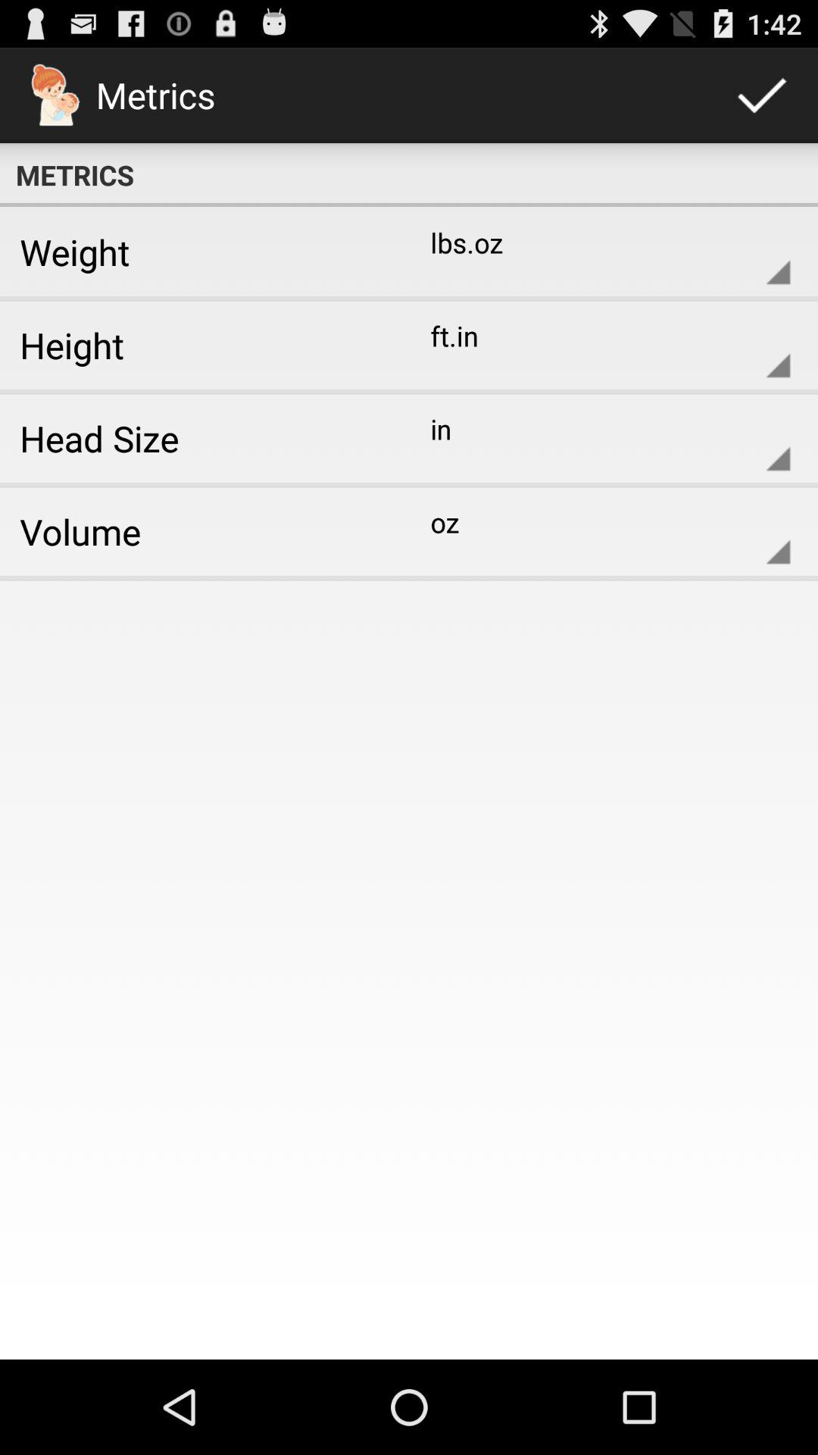 This screenshot has height=1455, width=818. What do you see at coordinates (598, 252) in the screenshot?
I see `select icon to the right of the weight item` at bounding box center [598, 252].